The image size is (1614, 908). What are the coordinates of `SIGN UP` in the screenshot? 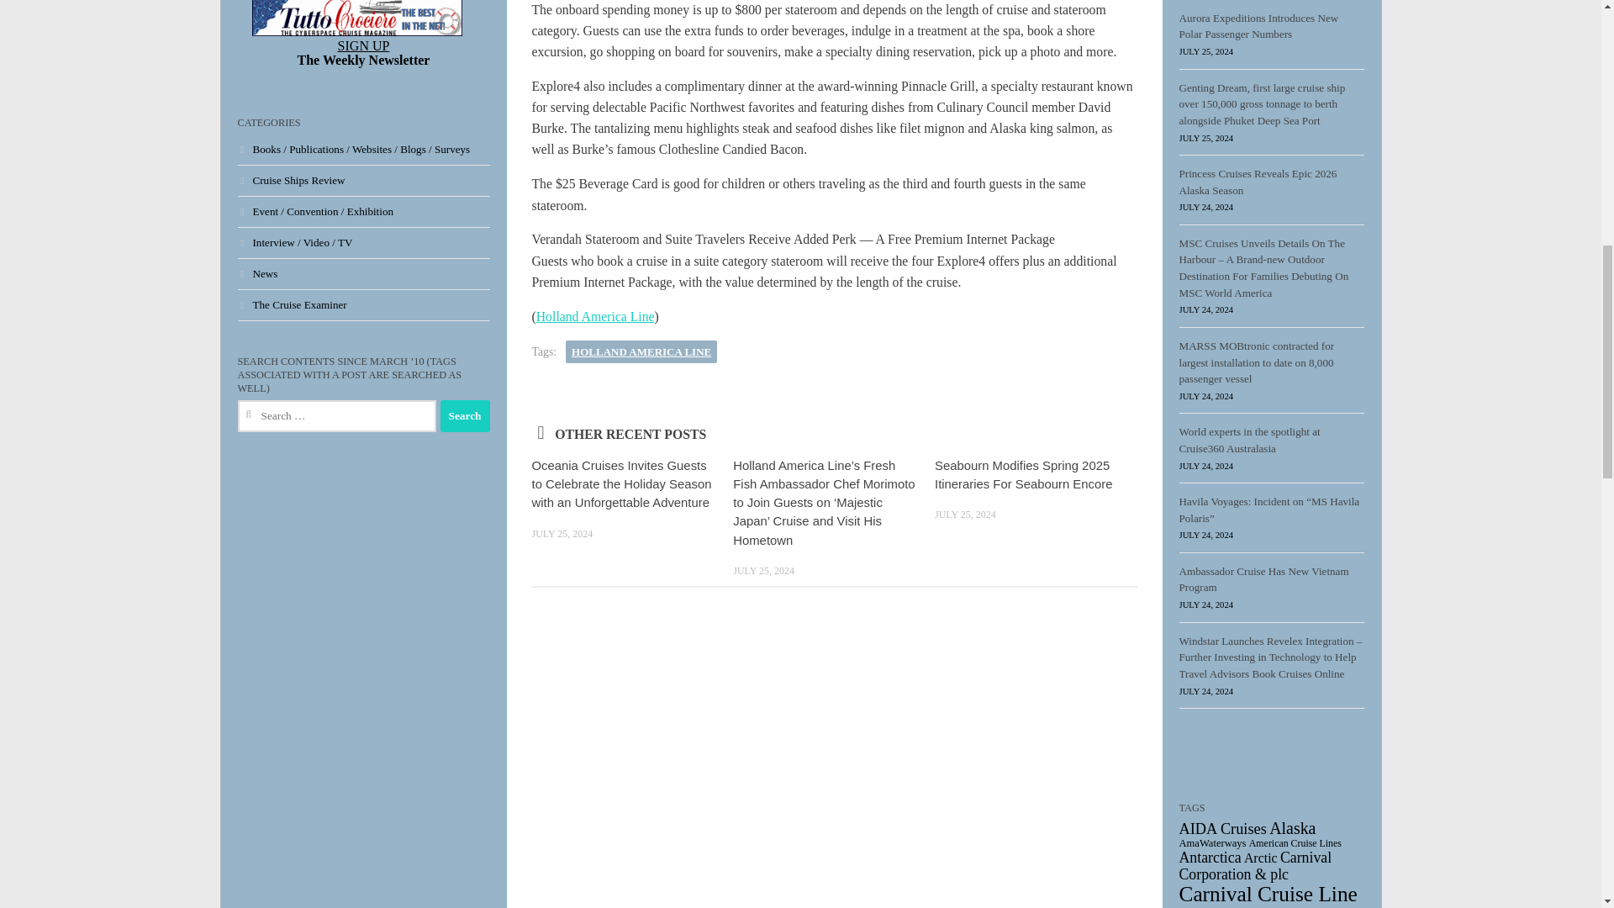 It's located at (363, 45).